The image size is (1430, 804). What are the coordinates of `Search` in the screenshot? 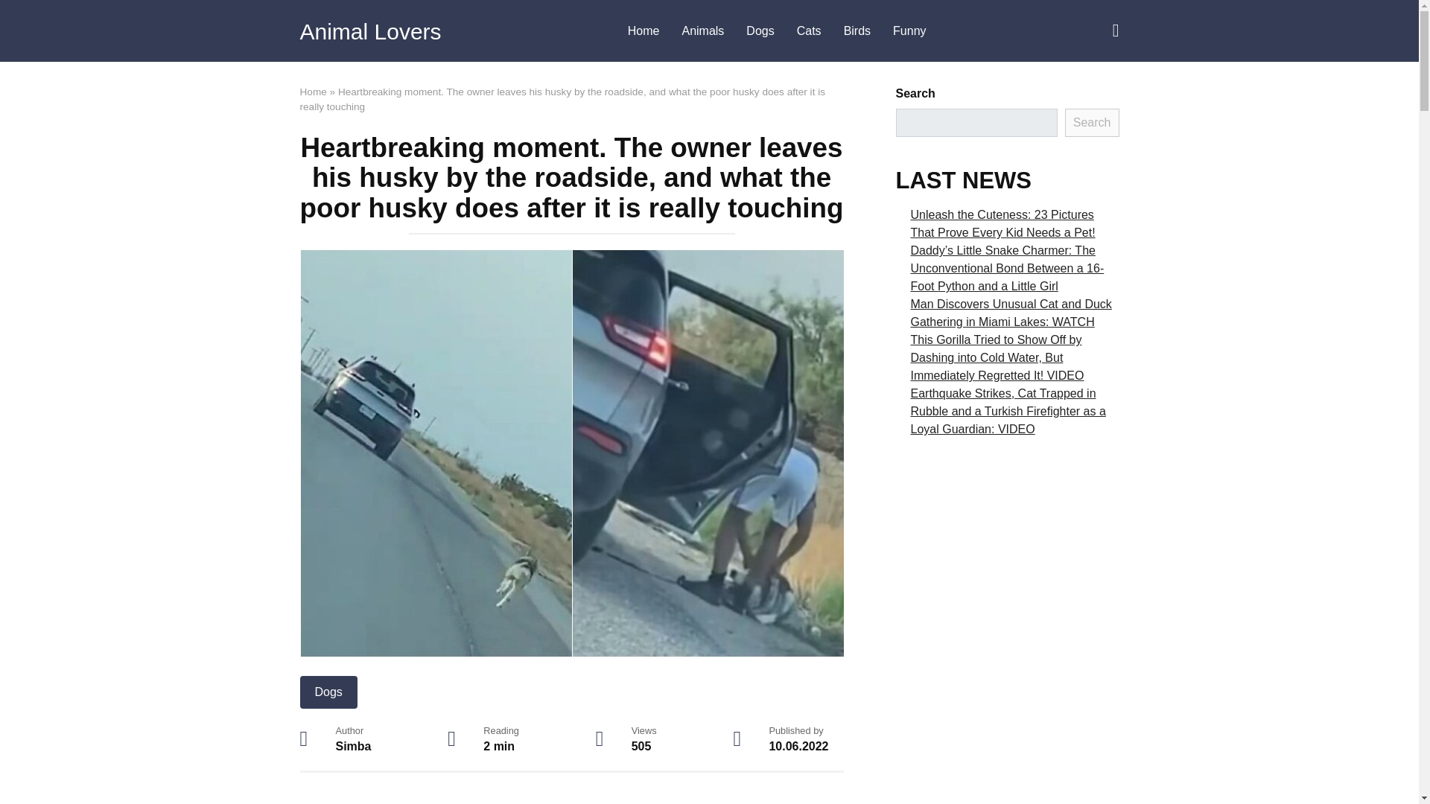 It's located at (1092, 122).